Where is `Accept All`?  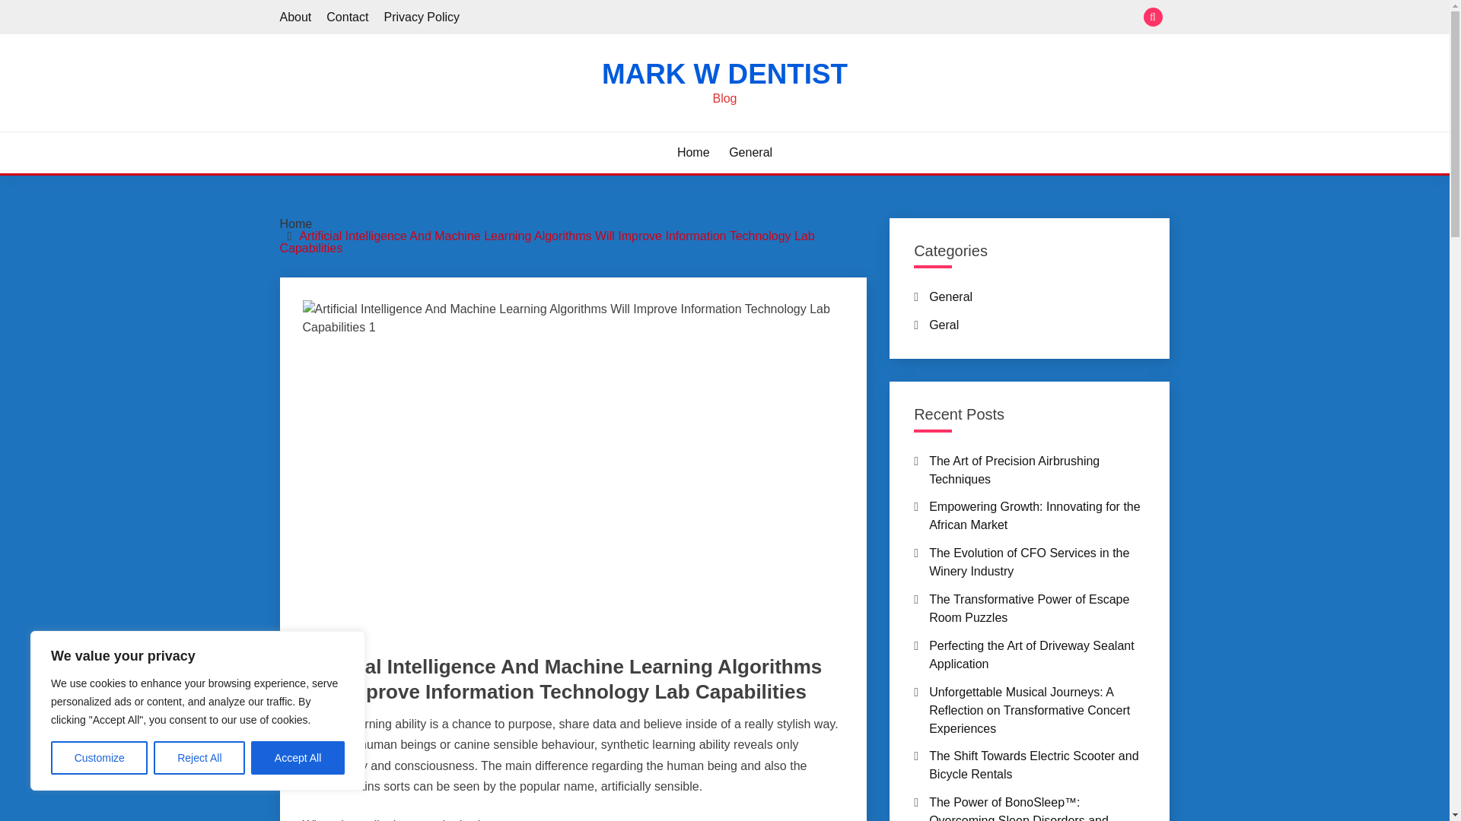
Accept All is located at coordinates (298, 758).